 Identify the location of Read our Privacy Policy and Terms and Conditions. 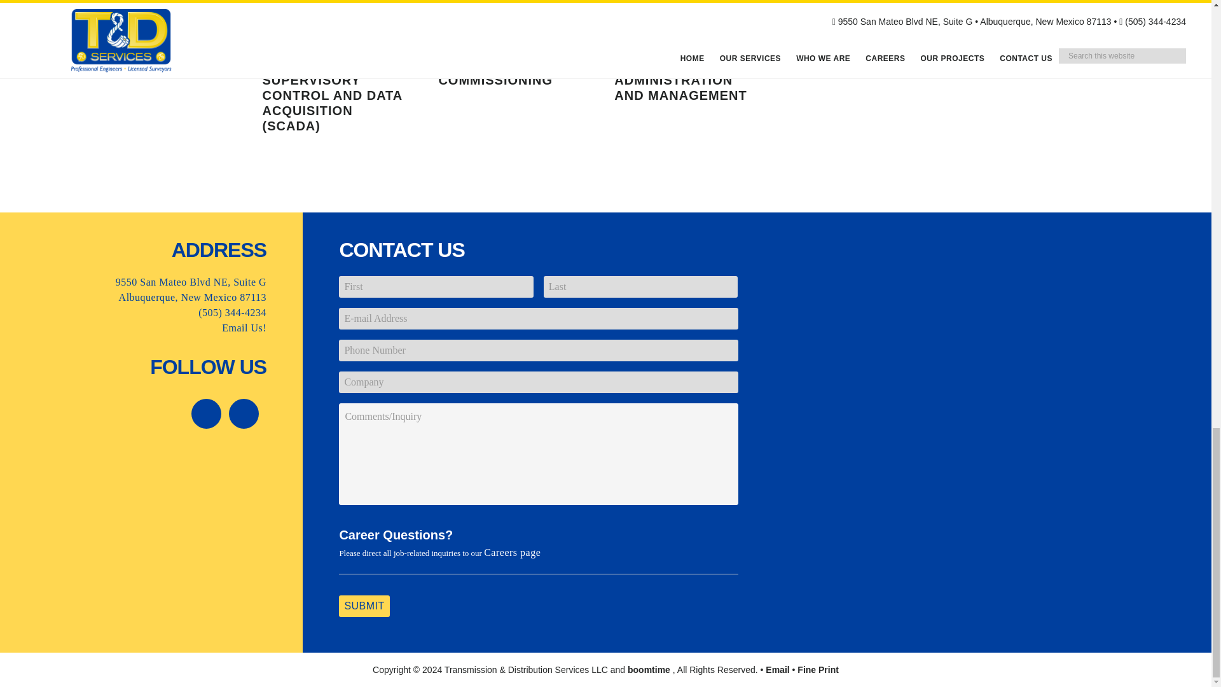
(818, 669).